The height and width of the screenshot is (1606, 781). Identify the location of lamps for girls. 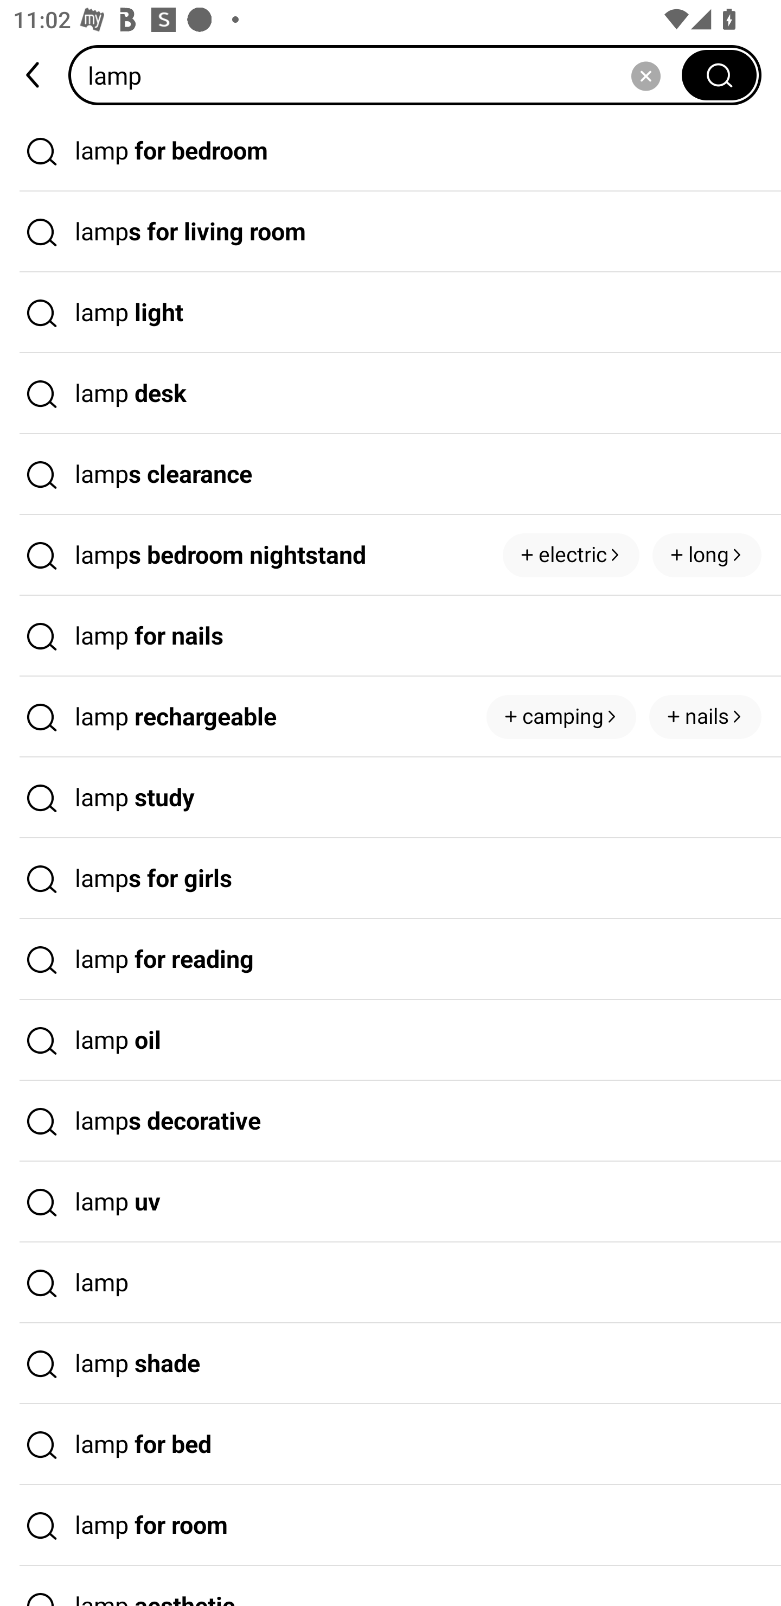
(390, 878).